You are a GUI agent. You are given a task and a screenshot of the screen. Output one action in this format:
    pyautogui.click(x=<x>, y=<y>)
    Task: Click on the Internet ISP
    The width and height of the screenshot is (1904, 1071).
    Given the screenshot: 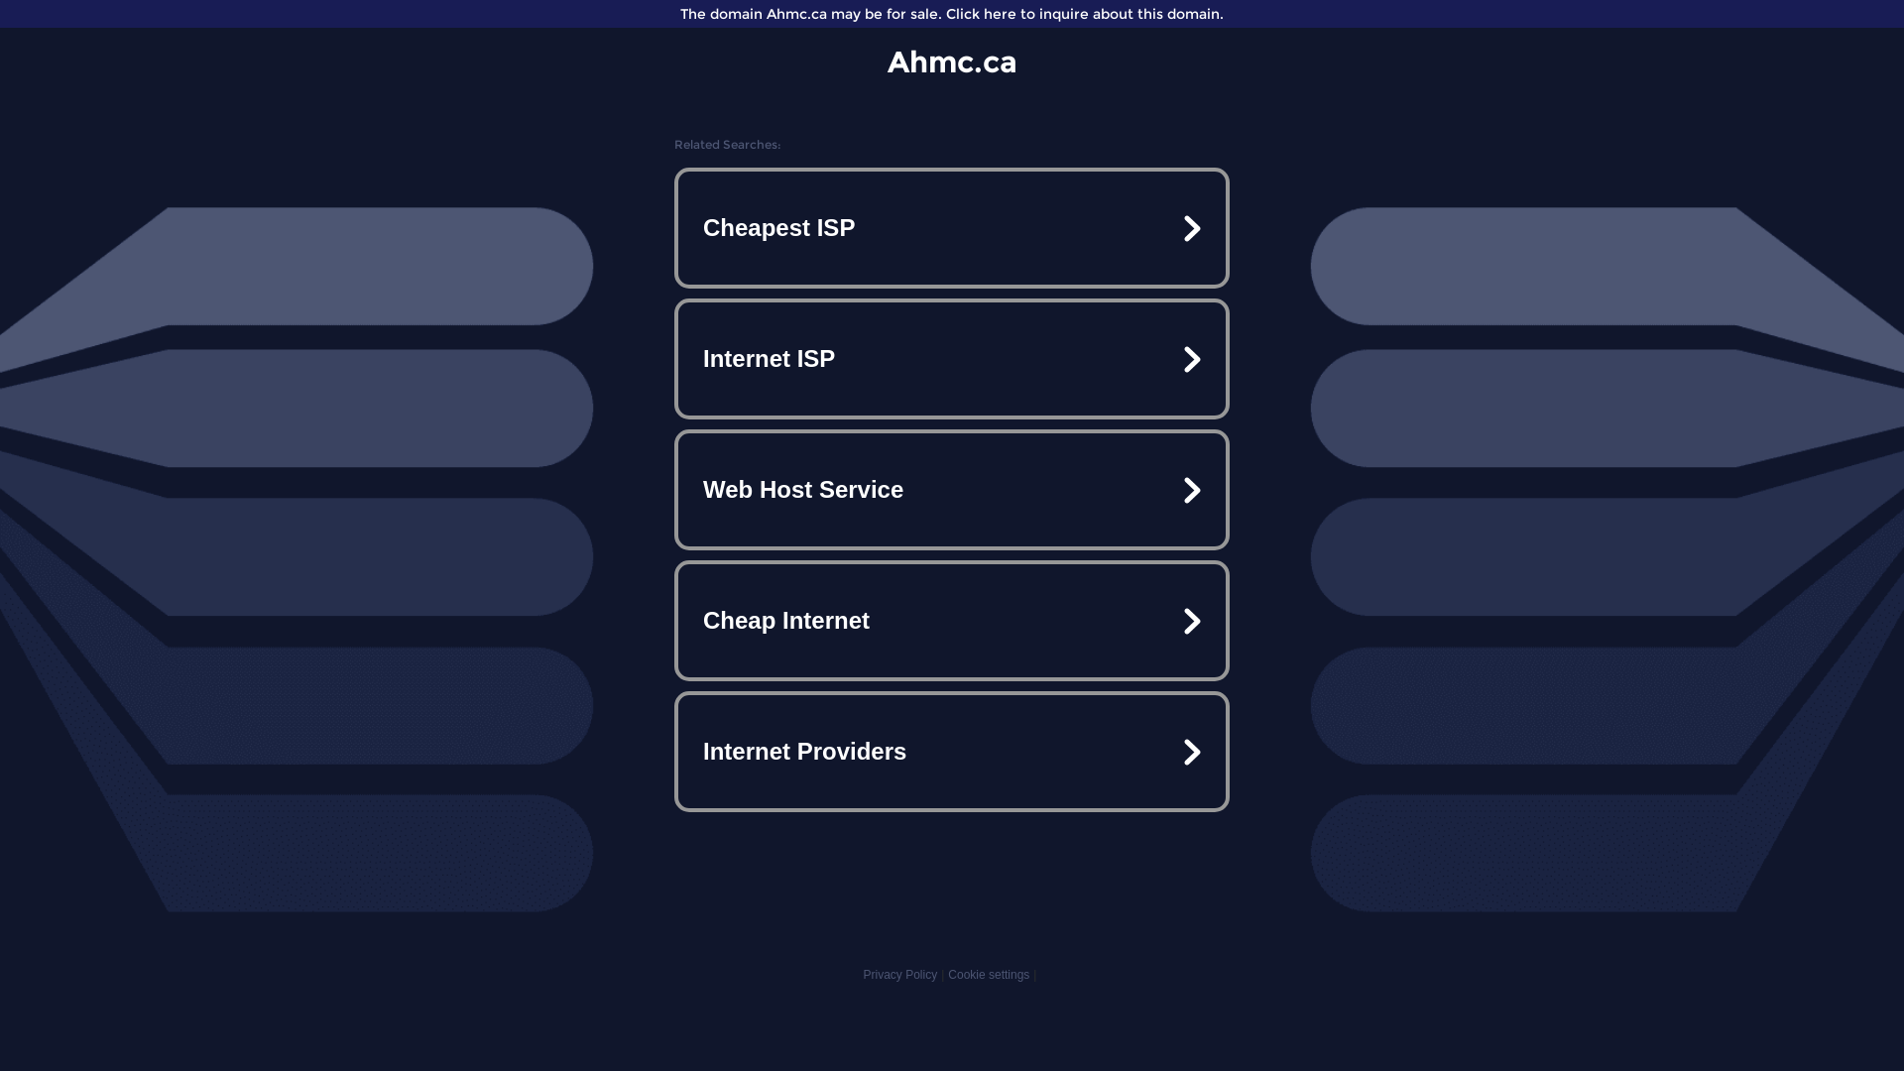 What is the action you would take?
    pyautogui.click(x=952, y=359)
    